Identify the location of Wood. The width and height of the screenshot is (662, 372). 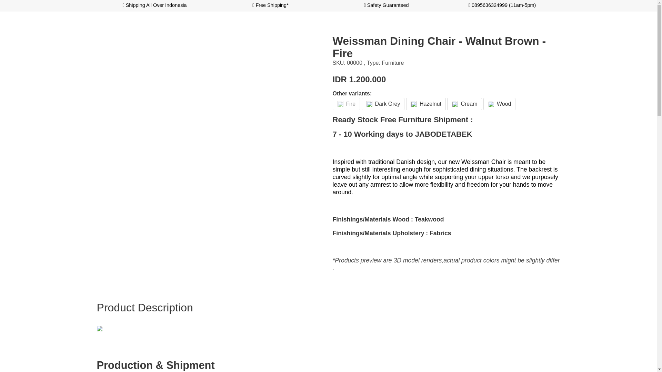
(499, 104).